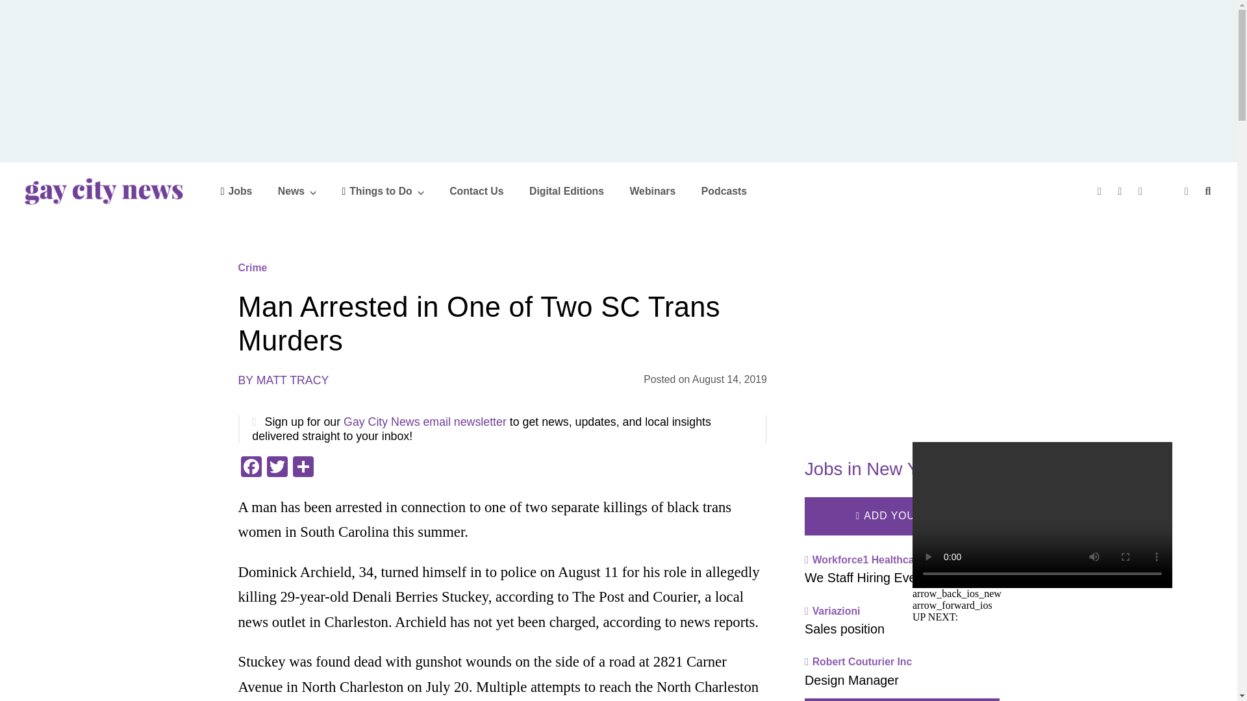 This screenshot has height=701, width=1247. I want to click on Things to Do, so click(383, 191).